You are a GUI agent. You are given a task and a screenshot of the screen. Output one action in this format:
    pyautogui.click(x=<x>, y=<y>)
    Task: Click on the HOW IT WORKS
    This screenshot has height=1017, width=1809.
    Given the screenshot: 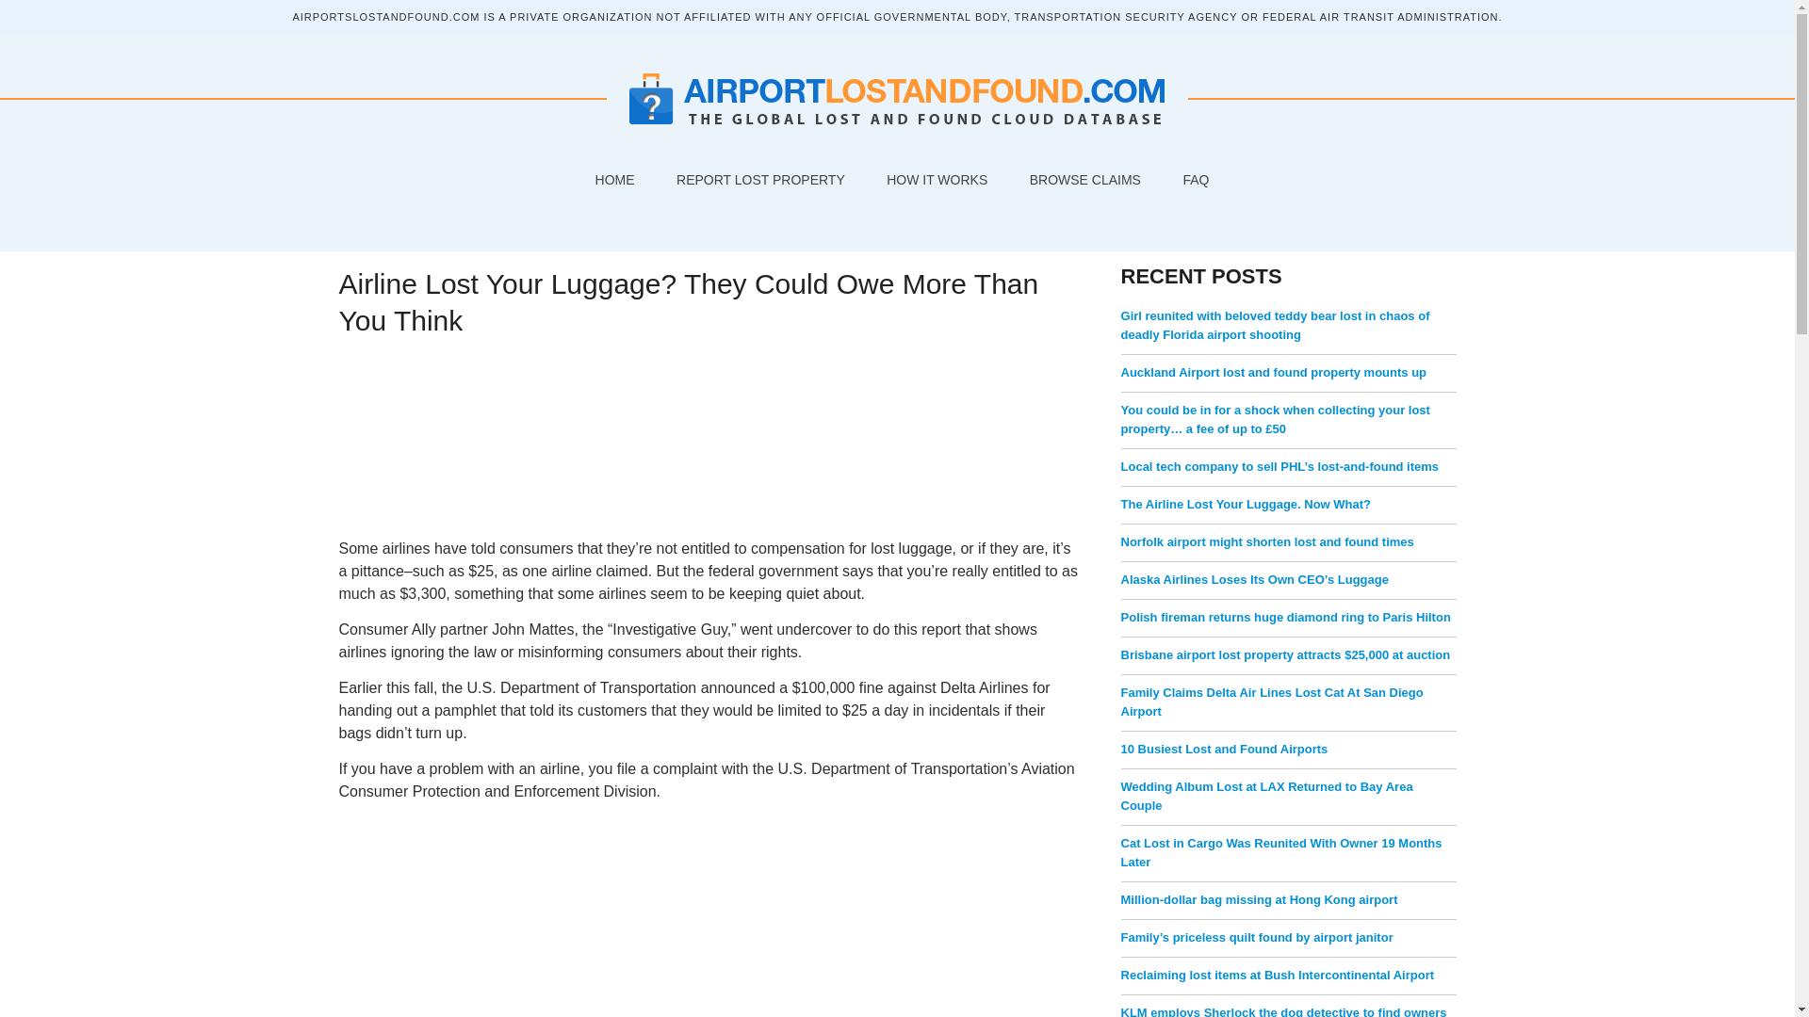 What is the action you would take?
    pyautogui.click(x=933, y=179)
    